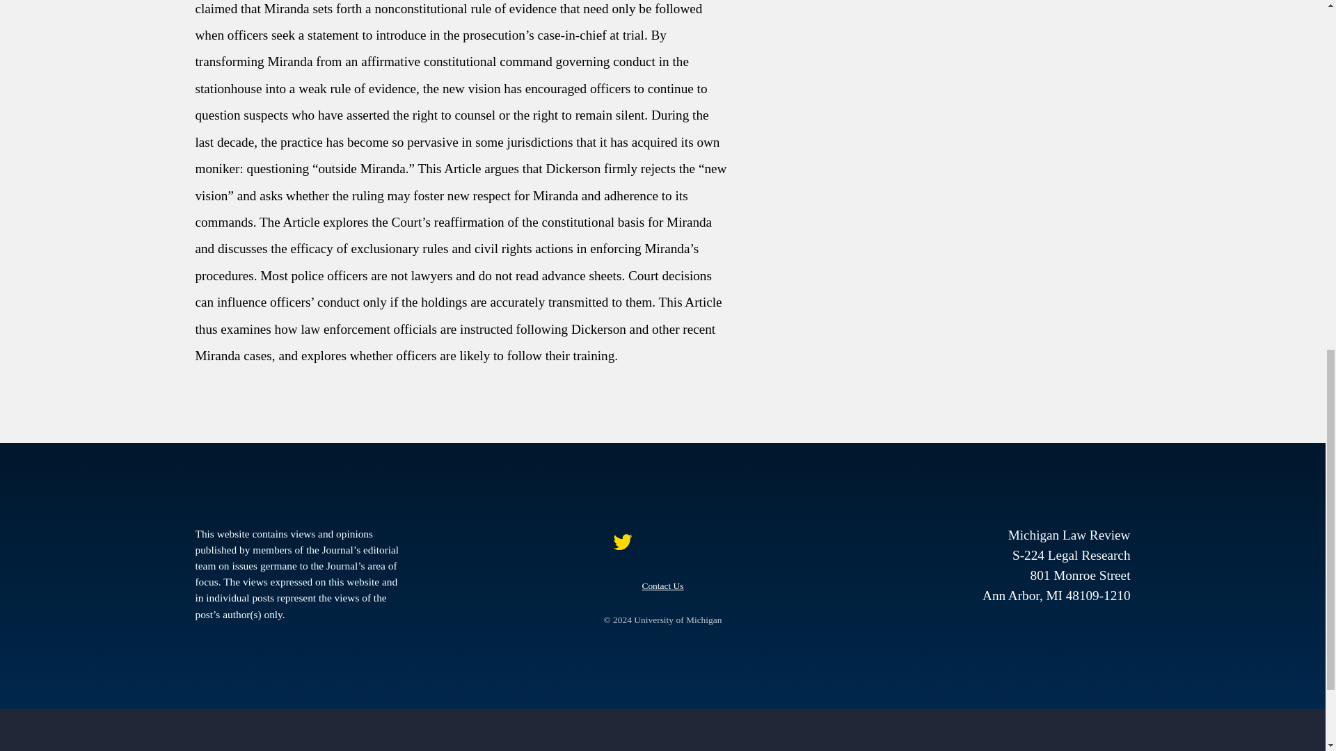 This screenshot has height=751, width=1336. Describe the element at coordinates (662, 586) in the screenshot. I see `Contact Us` at that location.